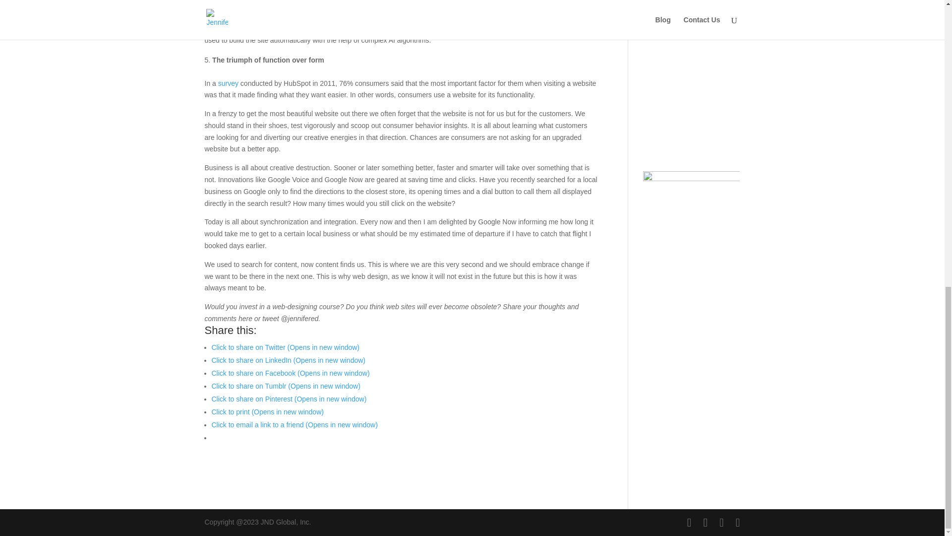 The width and height of the screenshot is (952, 536). Describe the element at coordinates (722, 79) in the screenshot. I see `Phone` at that location.